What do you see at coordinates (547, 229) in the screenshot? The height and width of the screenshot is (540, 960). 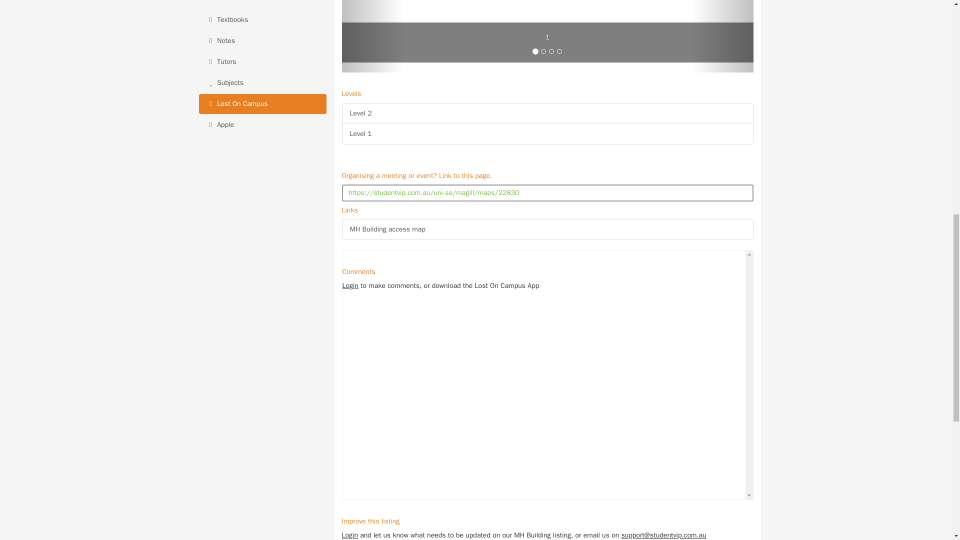 I see `MH Building access map` at bounding box center [547, 229].